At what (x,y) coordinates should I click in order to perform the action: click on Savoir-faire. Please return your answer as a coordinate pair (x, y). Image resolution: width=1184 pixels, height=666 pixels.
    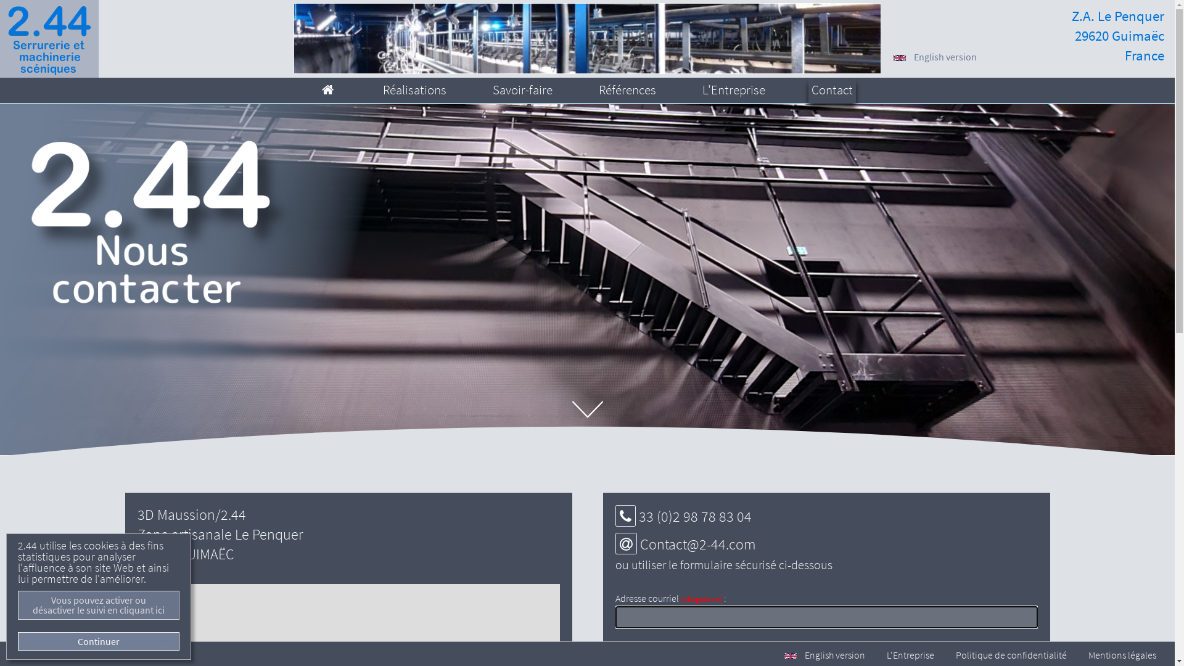
    Looking at the image, I should click on (523, 90).